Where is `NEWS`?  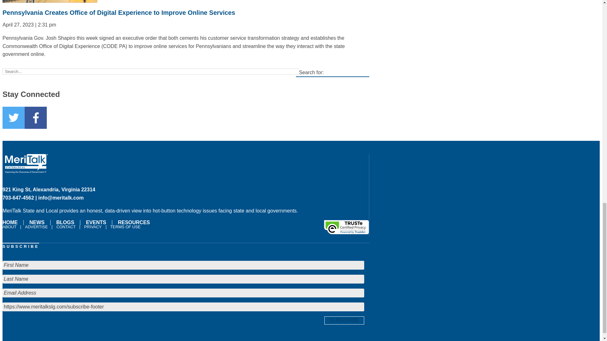
NEWS is located at coordinates (37, 222).